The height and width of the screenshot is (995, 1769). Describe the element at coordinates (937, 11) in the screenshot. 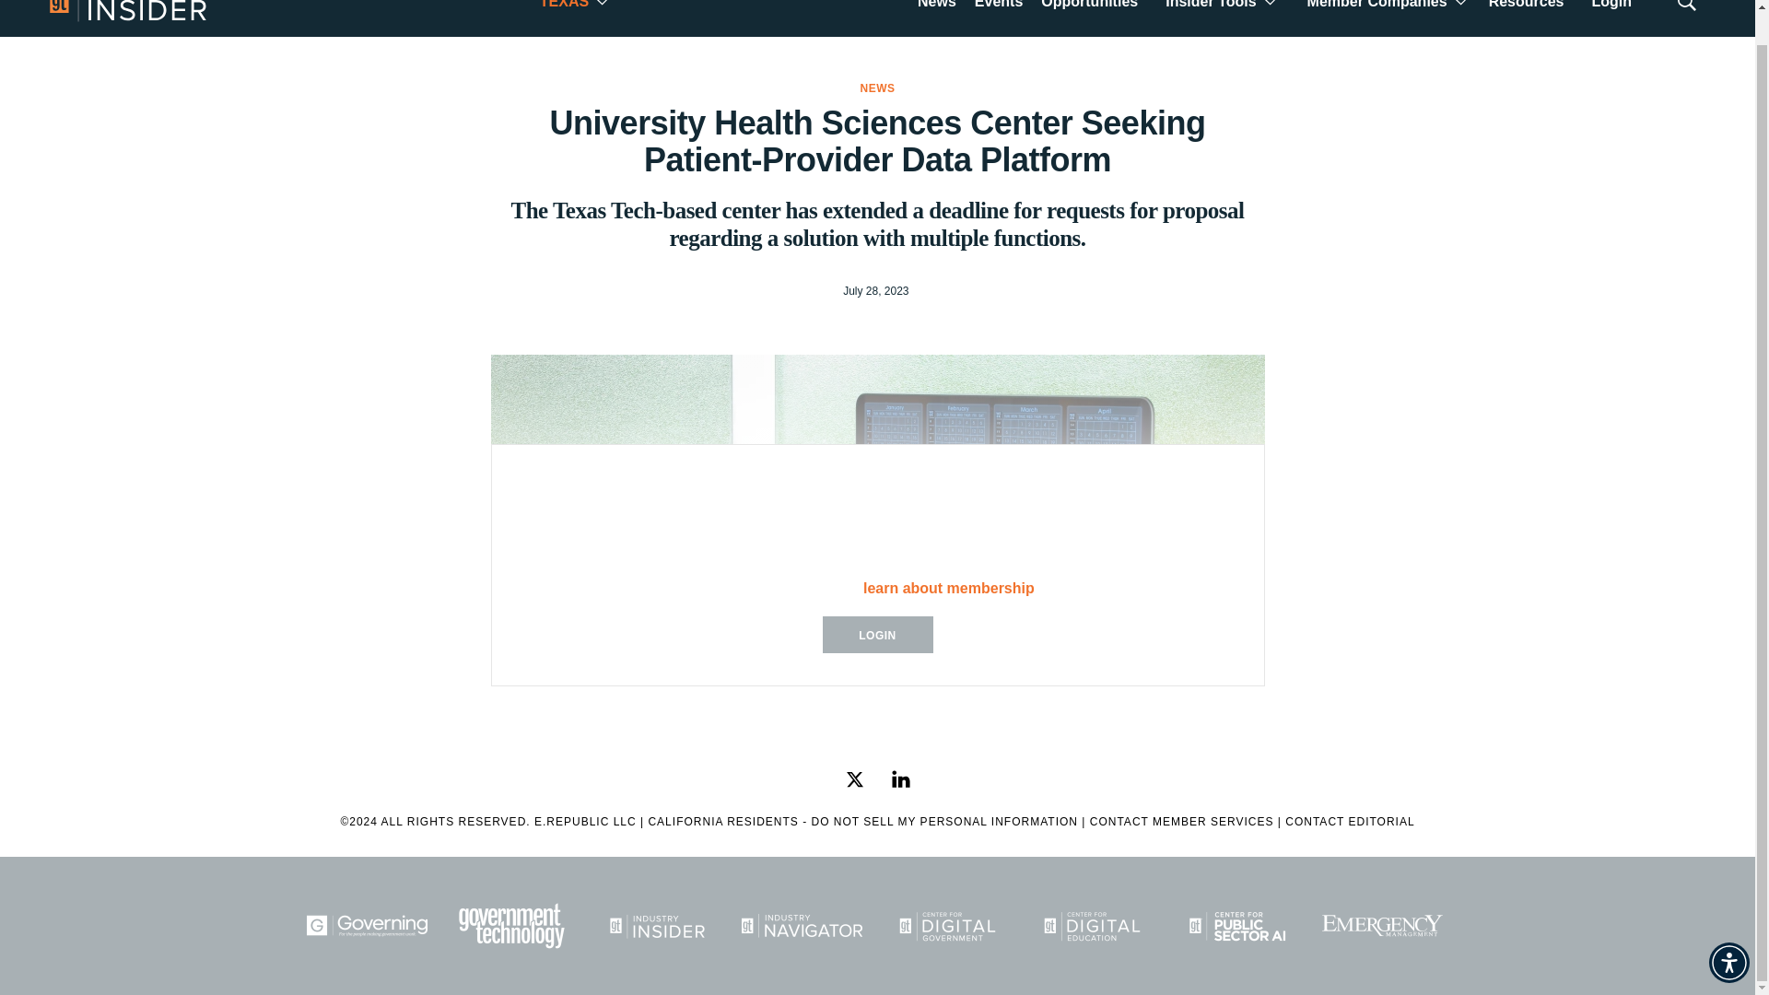

I see `News` at that location.